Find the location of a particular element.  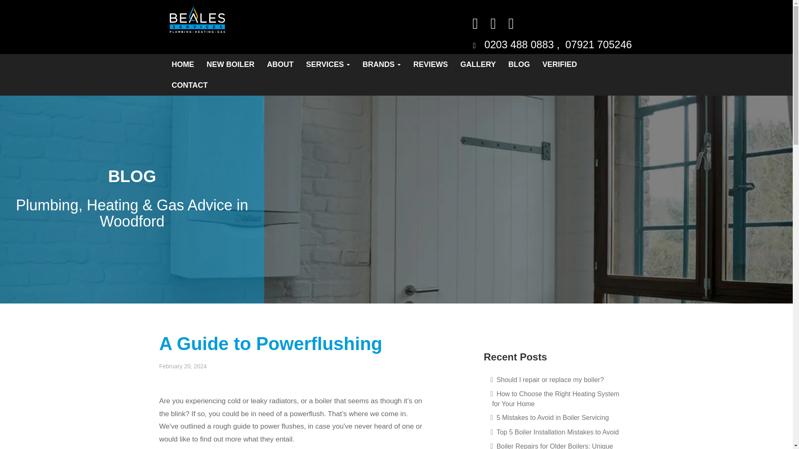

ABOUT is located at coordinates (280, 64).